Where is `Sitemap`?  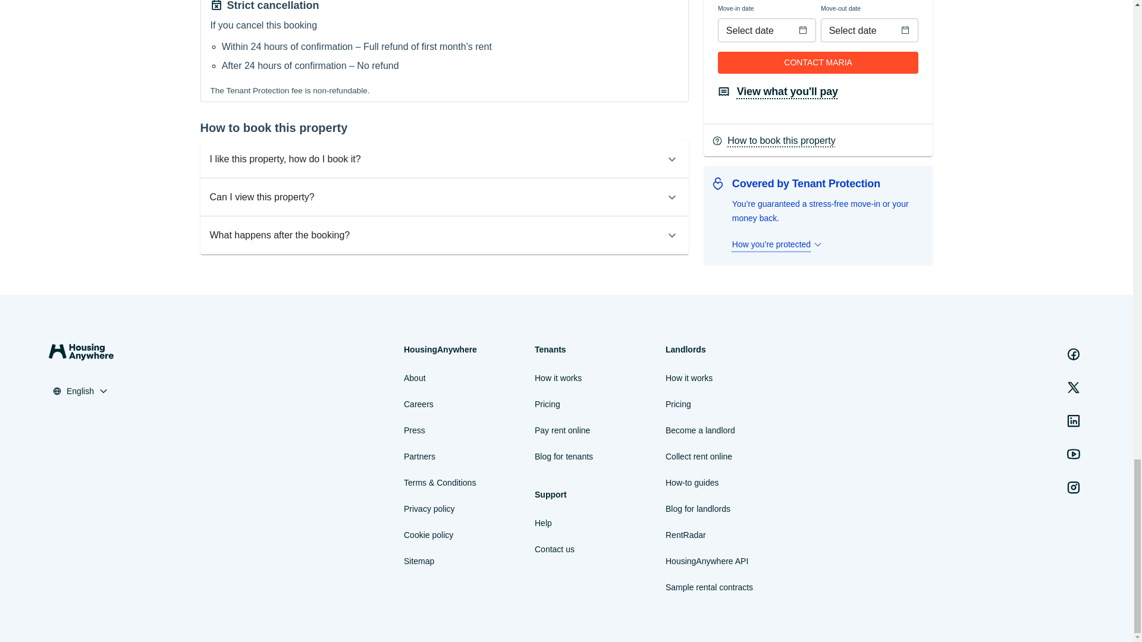 Sitemap is located at coordinates (419, 561).